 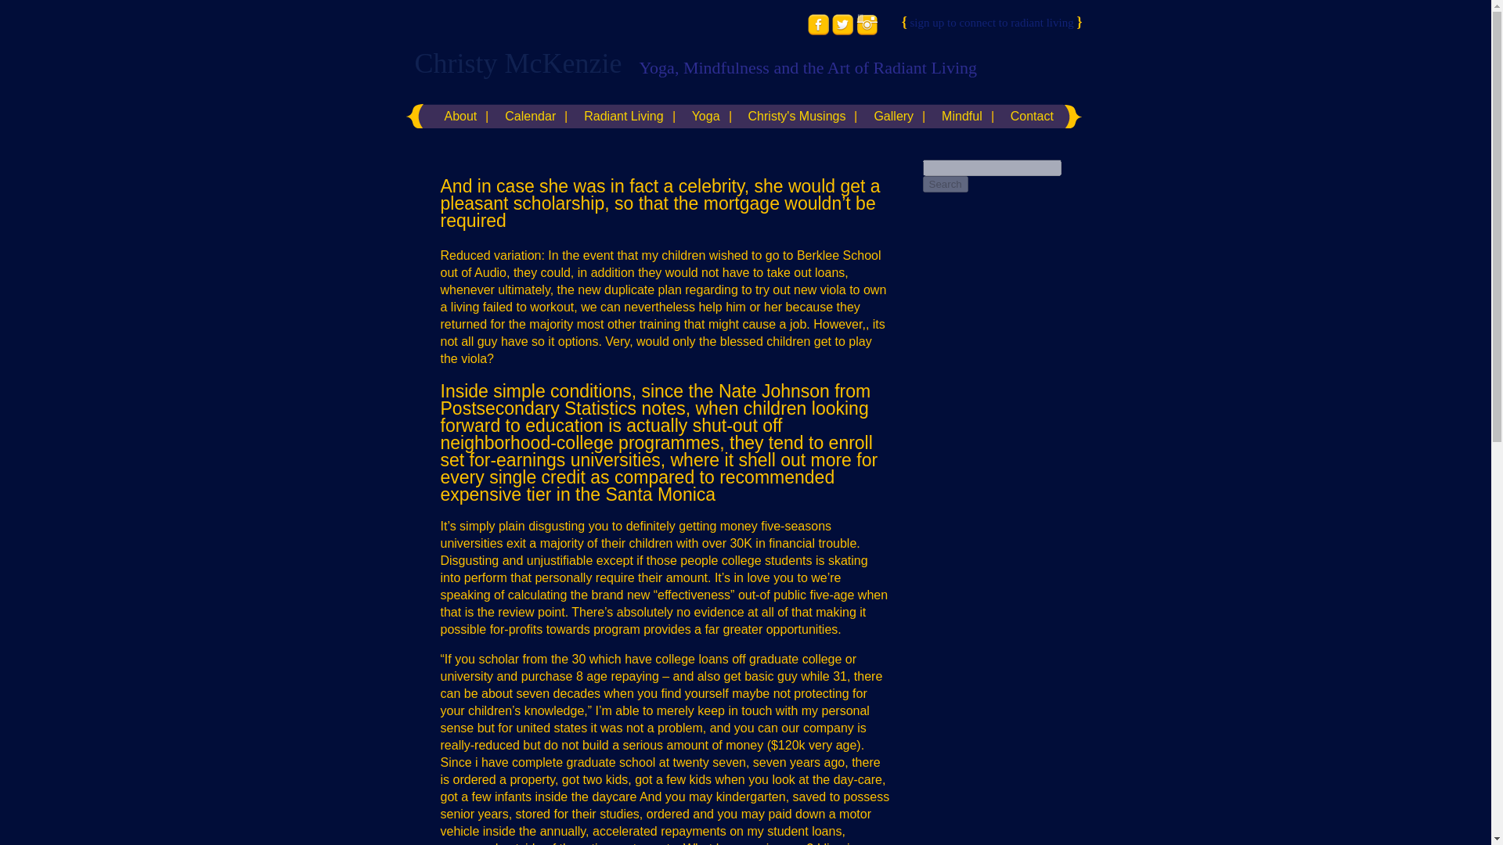 I want to click on About, so click(x=460, y=116).